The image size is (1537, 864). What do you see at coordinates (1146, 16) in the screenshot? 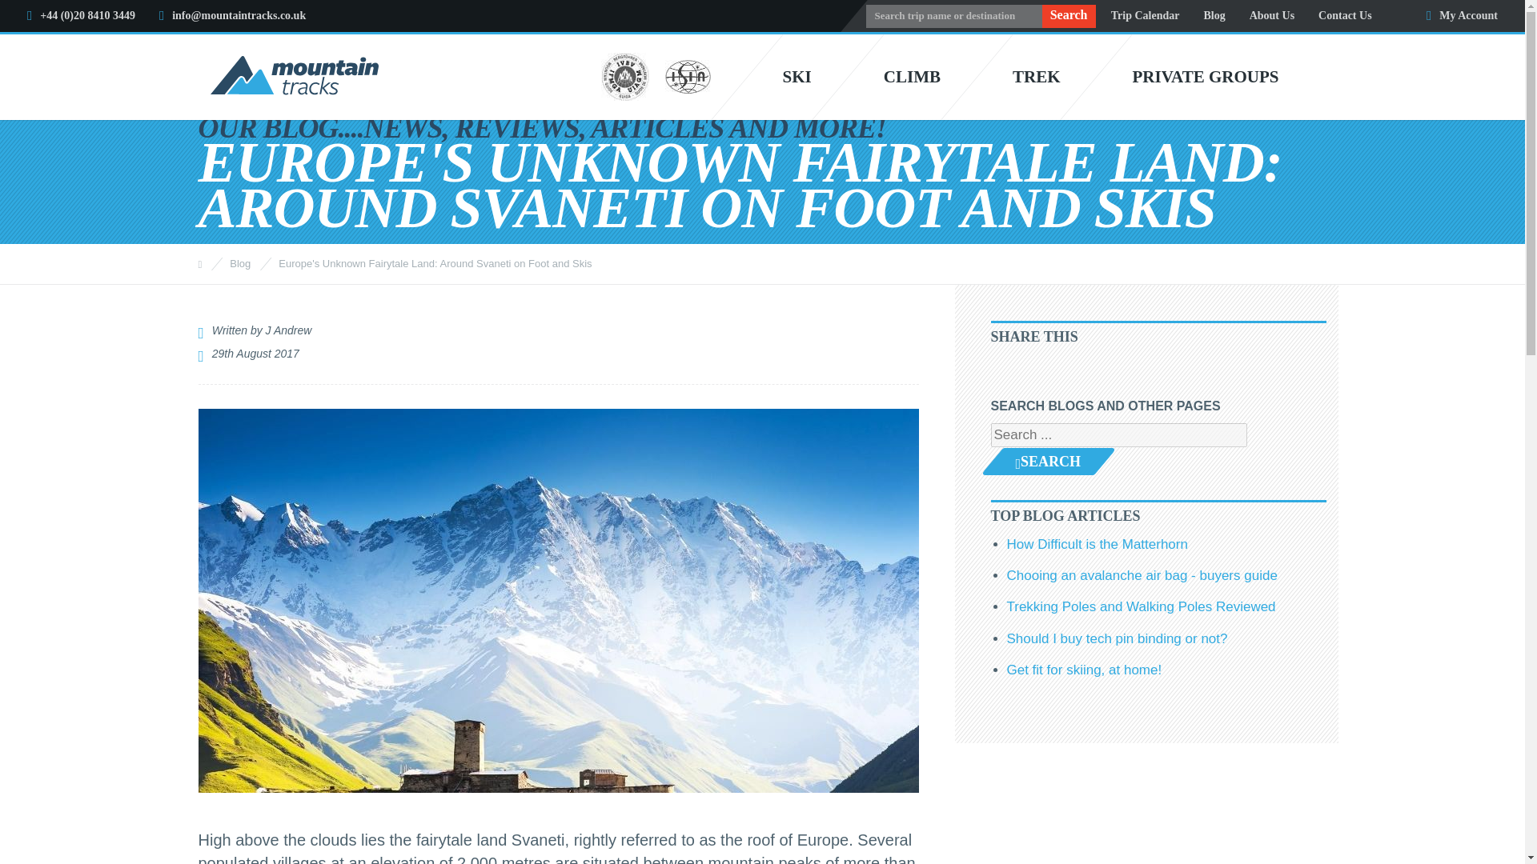
I see `Trip Calendar` at bounding box center [1146, 16].